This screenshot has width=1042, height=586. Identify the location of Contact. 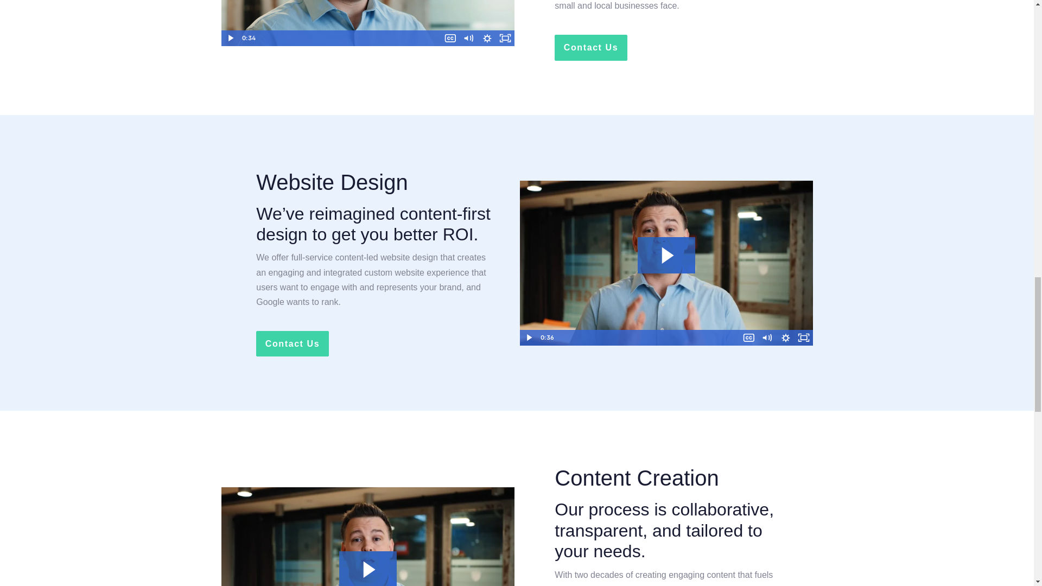
(590, 47).